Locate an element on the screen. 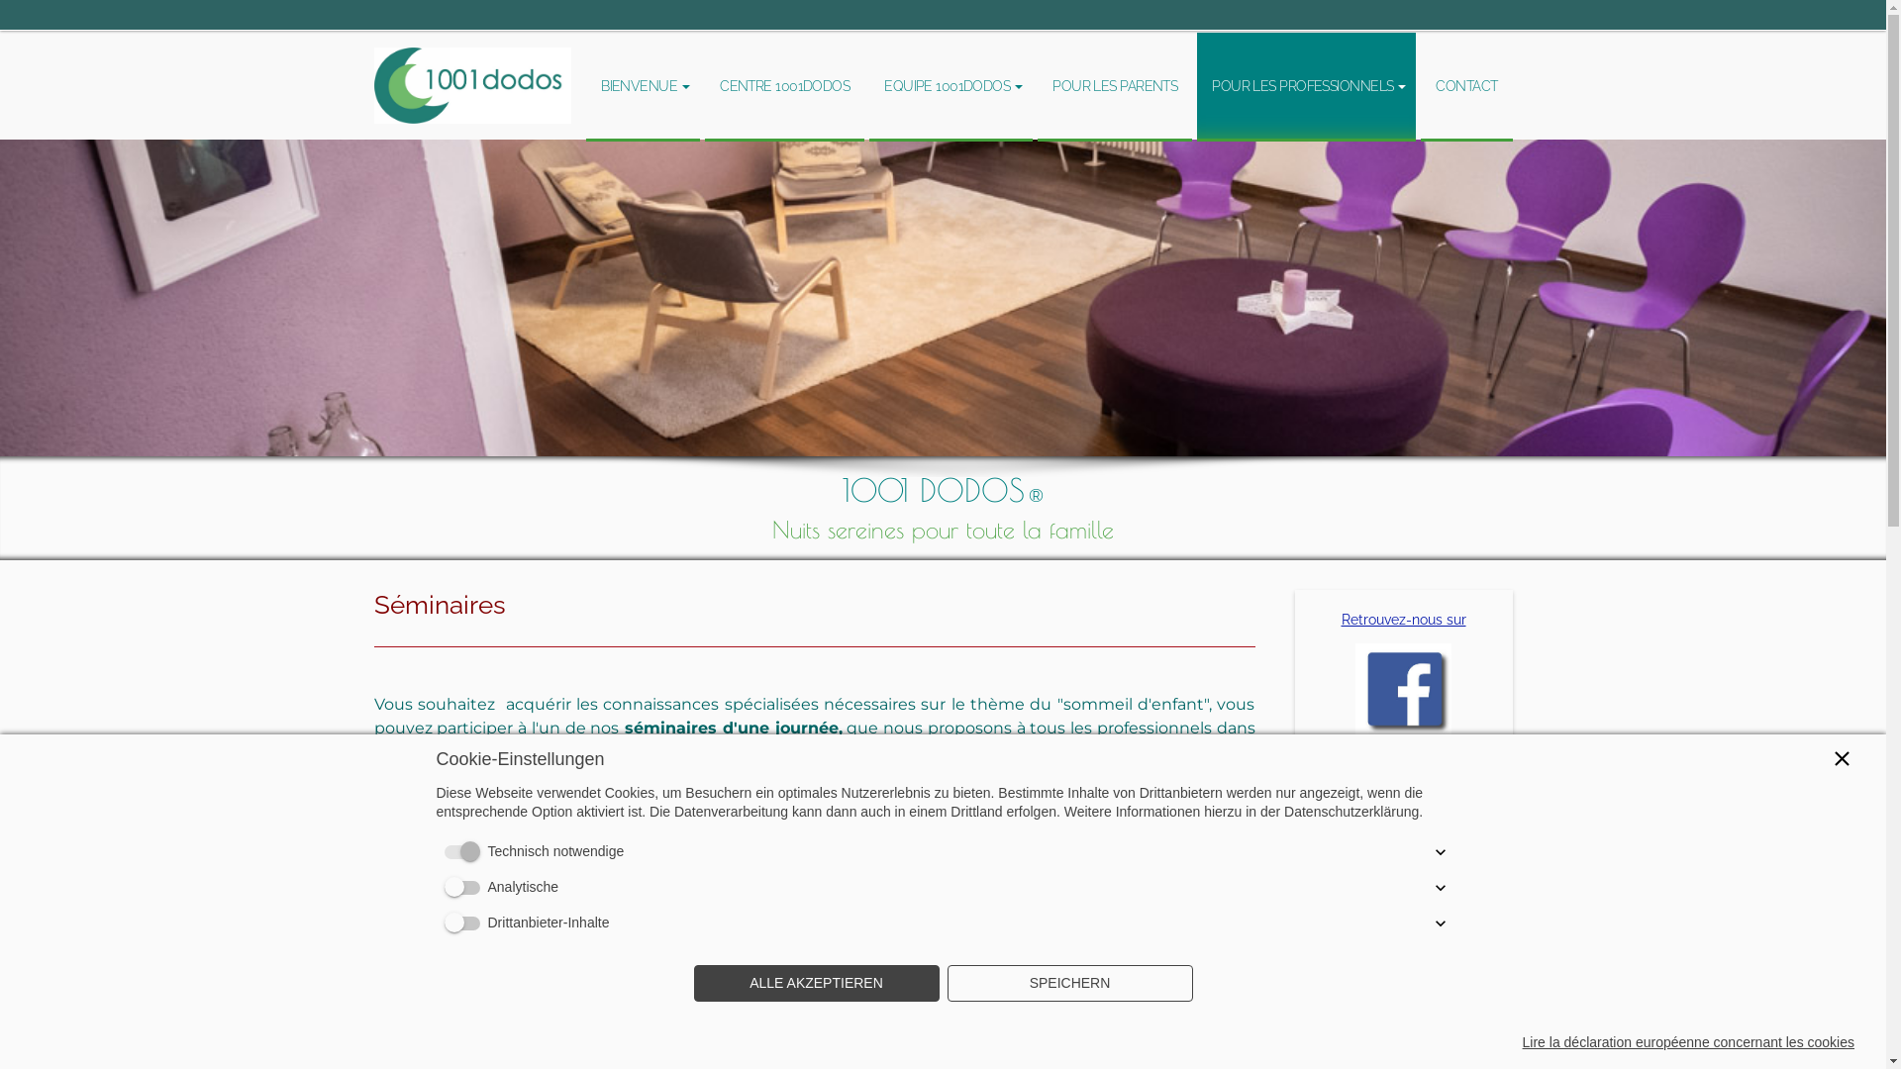 This screenshot has height=1069, width=1901. CENTRE 1001DODOS is located at coordinates (784, 87).